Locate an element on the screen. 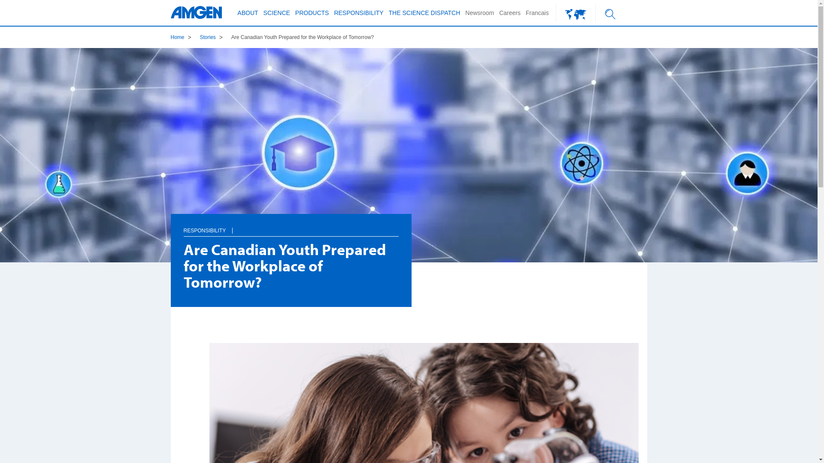 This screenshot has height=463, width=824. FLItem-1-SLItem-2 is located at coordinates (248, 57).